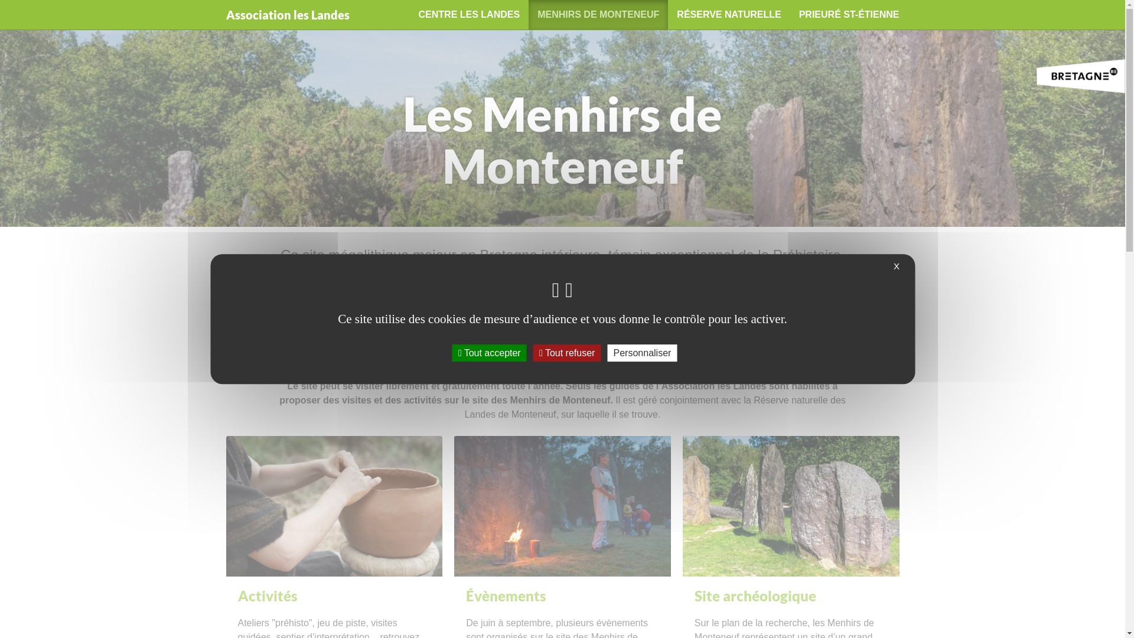 This screenshot has width=1134, height=638. Describe the element at coordinates (288, 15) in the screenshot. I see `Association les Landes` at that location.